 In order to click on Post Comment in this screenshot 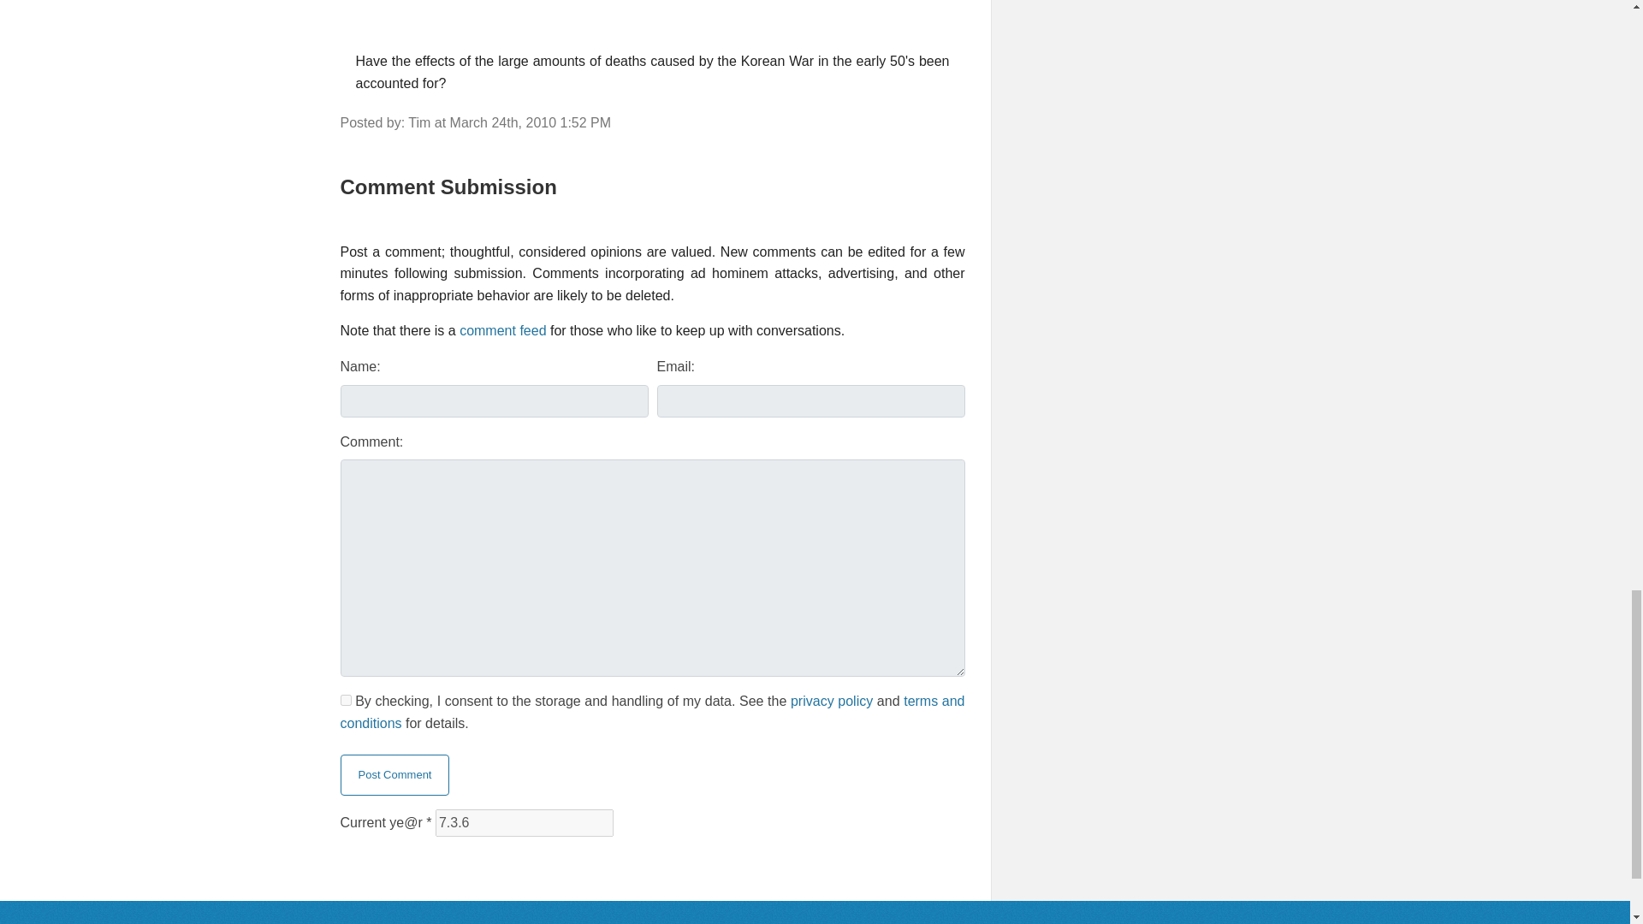, I will do `click(395, 775)`.